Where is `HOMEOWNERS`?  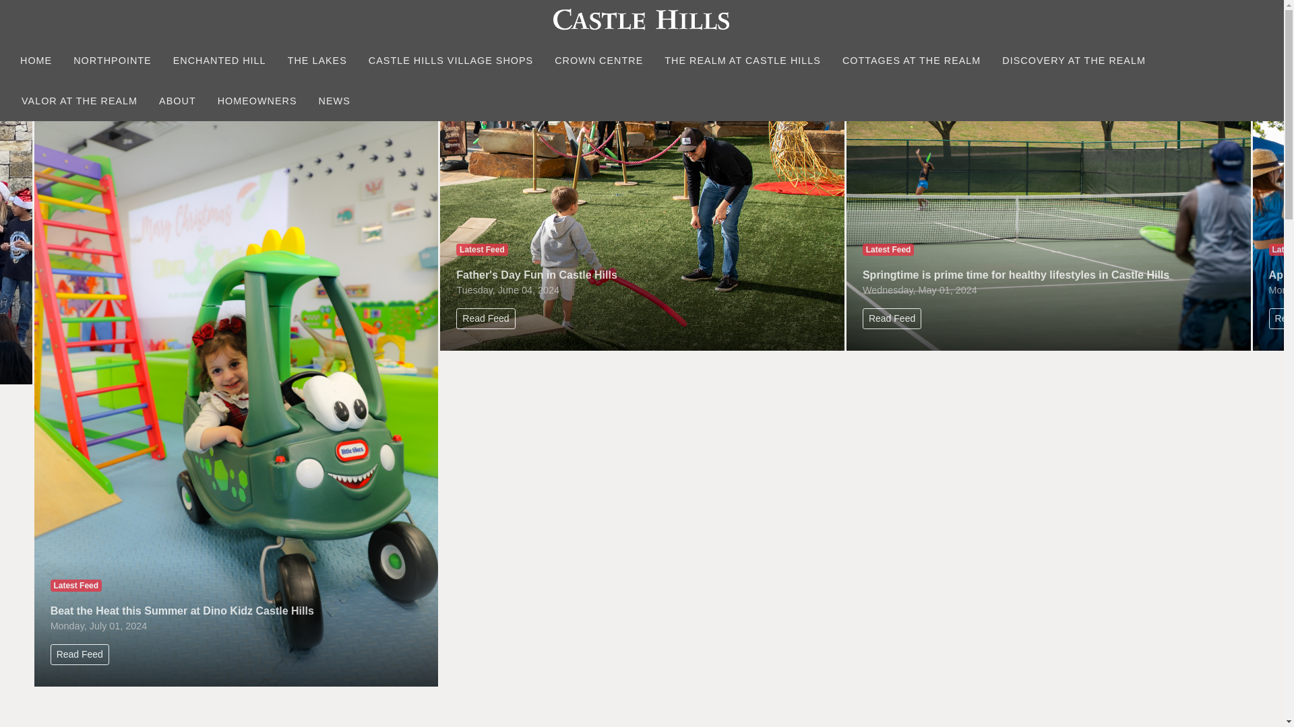 HOMEOWNERS is located at coordinates (257, 101).